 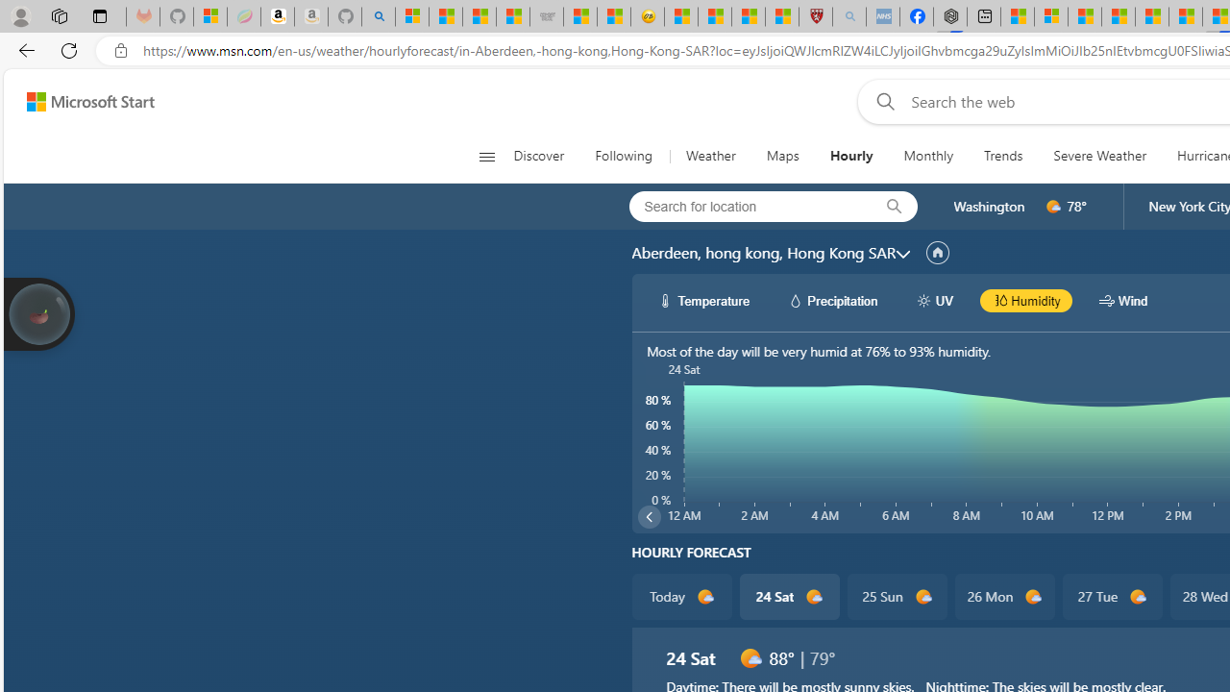 What do you see at coordinates (38, 312) in the screenshot?
I see `Join us in planting real trees to help our planet!` at bounding box center [38, 312].